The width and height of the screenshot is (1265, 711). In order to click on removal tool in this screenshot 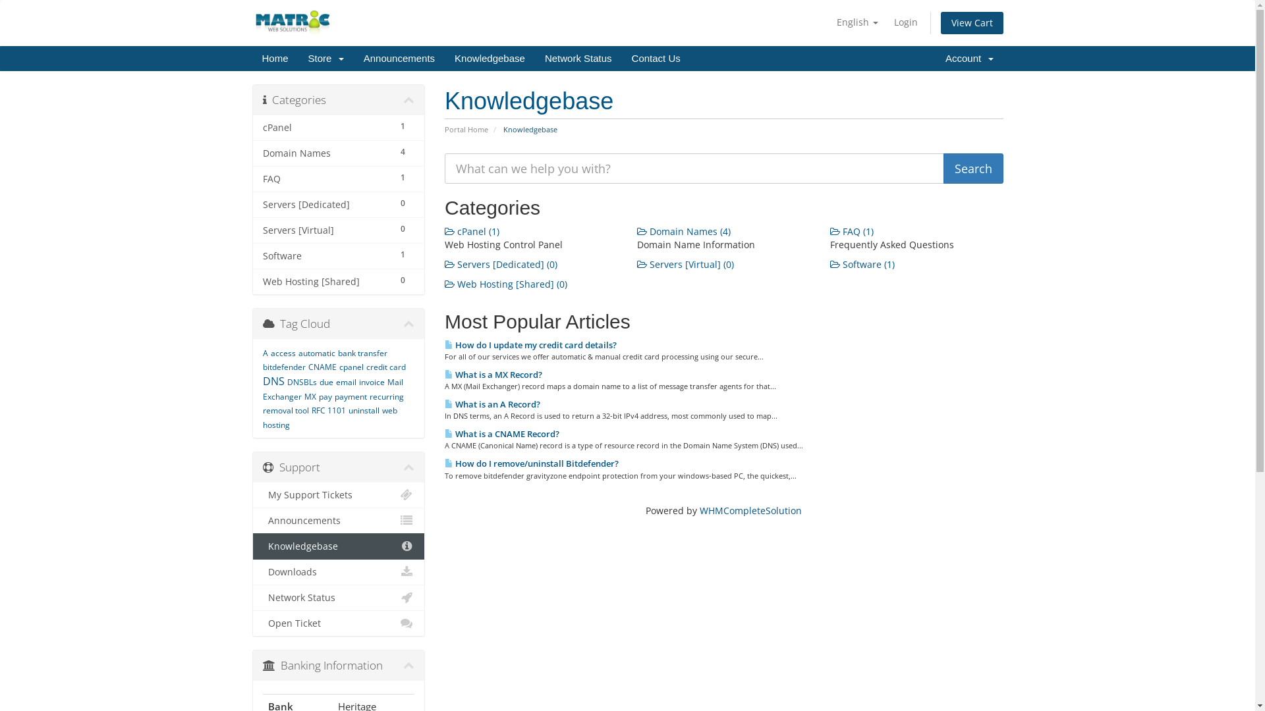, I will do `click(285, 411)`.